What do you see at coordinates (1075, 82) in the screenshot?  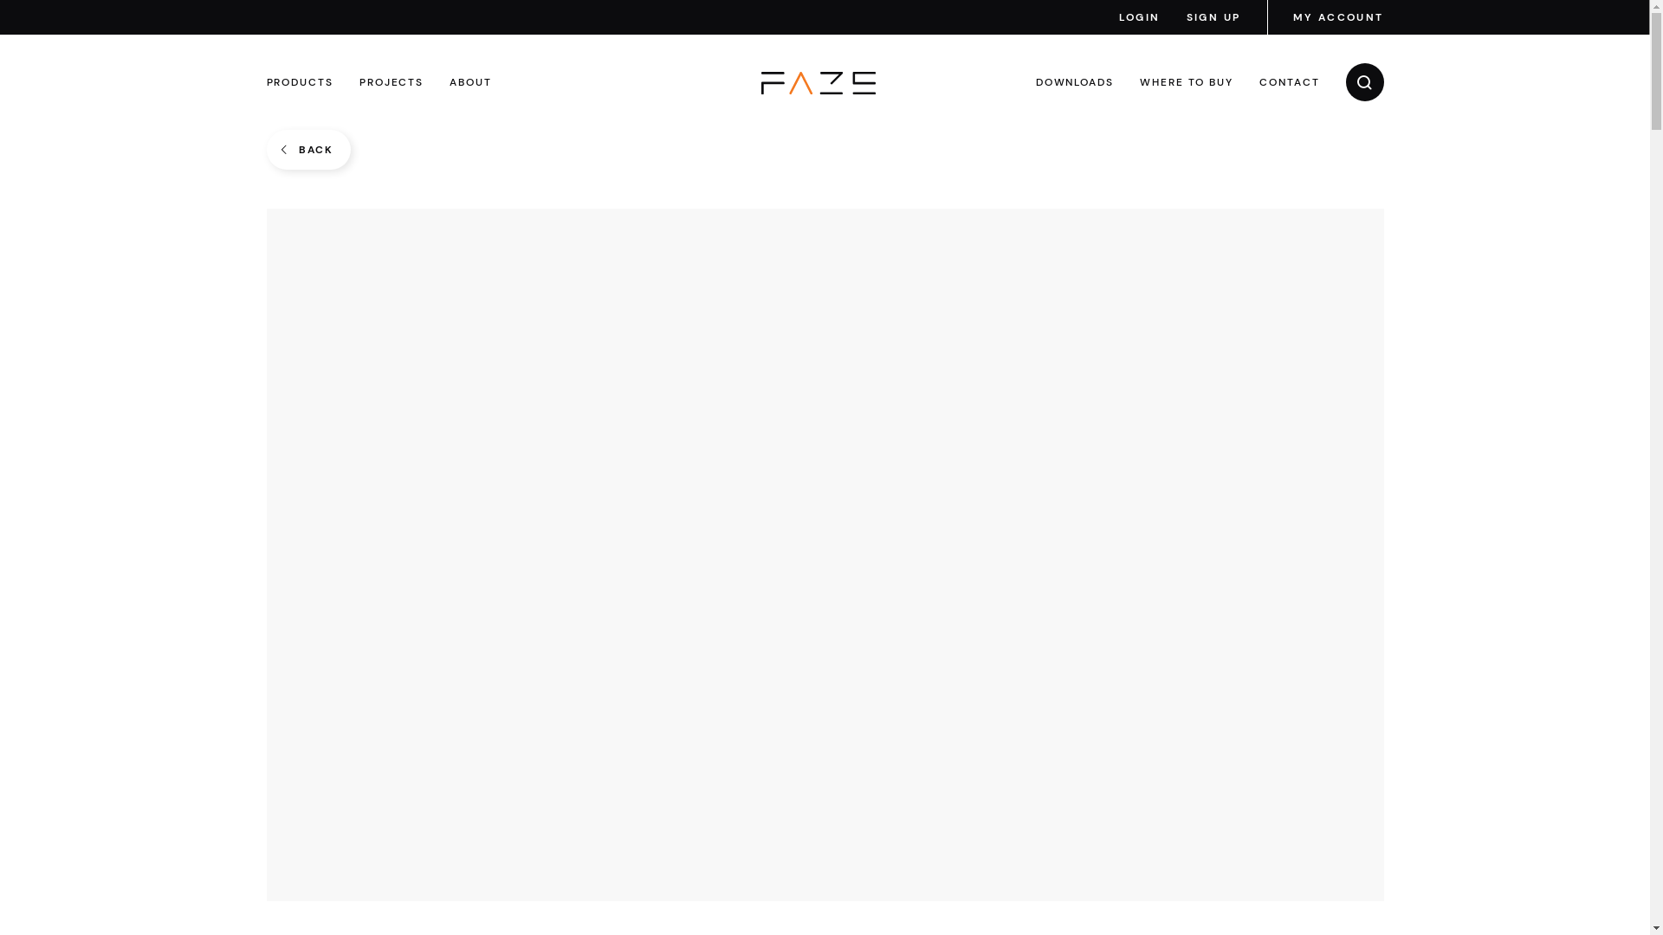 I see `DOWNLOADS` at bounding box center [1075, 82].